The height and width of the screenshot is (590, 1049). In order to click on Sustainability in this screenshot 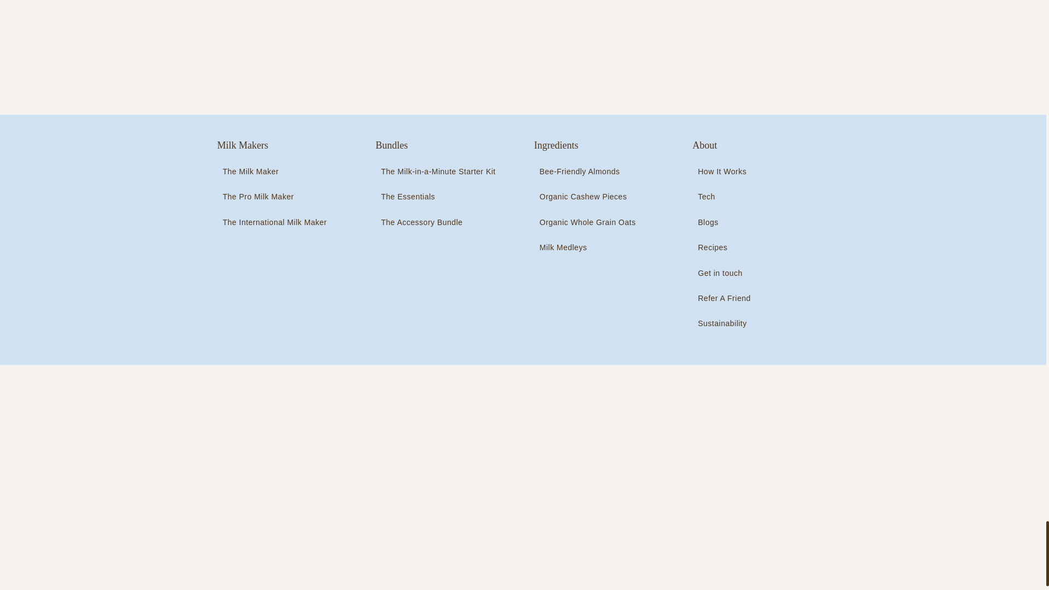, I will do `click(724, 323)`.